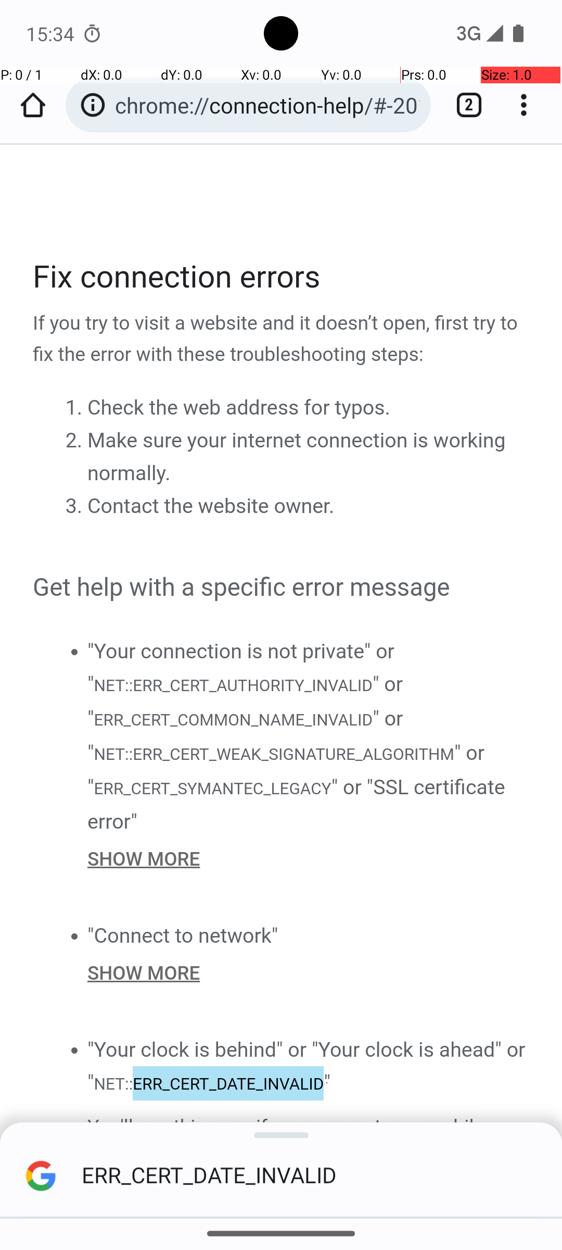 Image resolution: width=562 pixels, height=1250 pixels. Describe the element at coordinates (212, 789) in the screenshot. I see `ERR_CERT_SYMANTEC_LEGACY` at that location.